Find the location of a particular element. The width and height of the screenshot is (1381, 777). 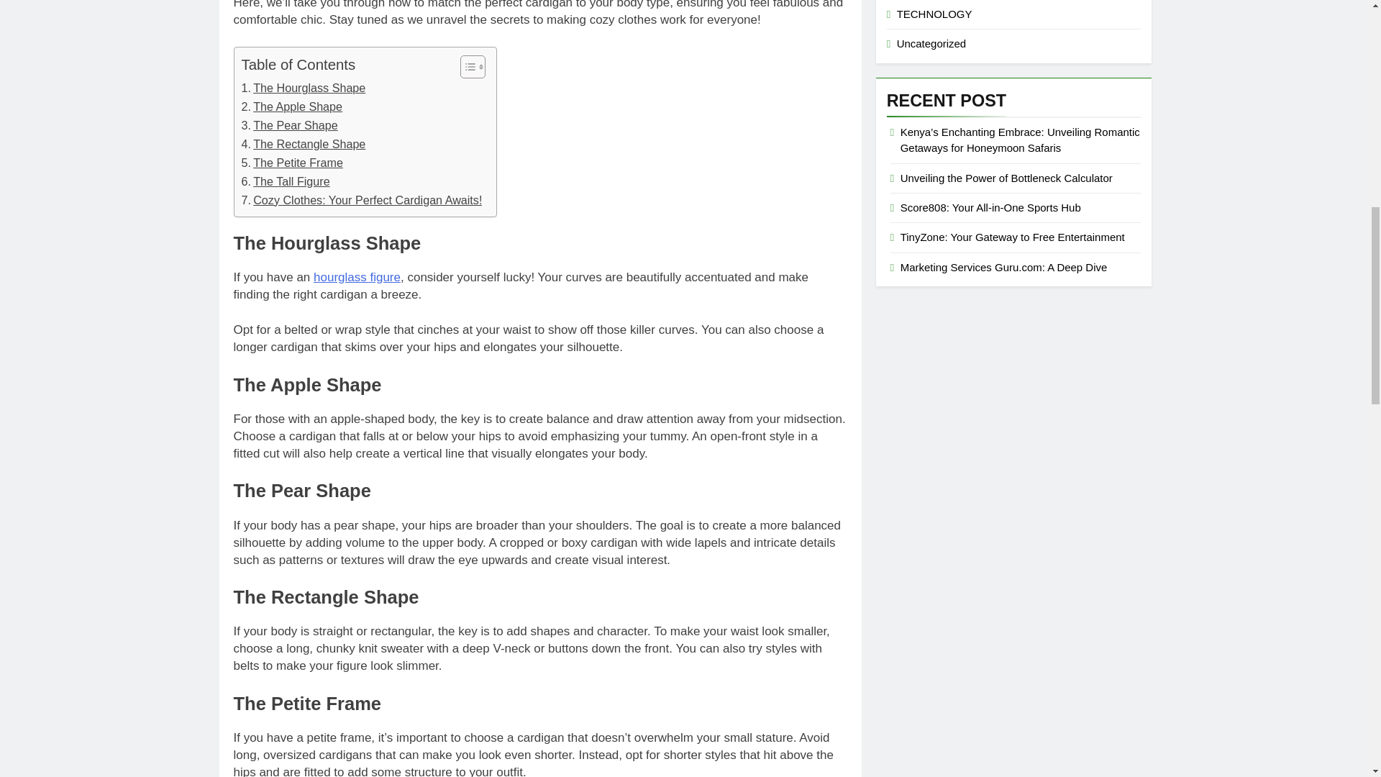

Cozy Clothes: Your Perfect Cardigan Awaits! is located at coordinates (362, 200).